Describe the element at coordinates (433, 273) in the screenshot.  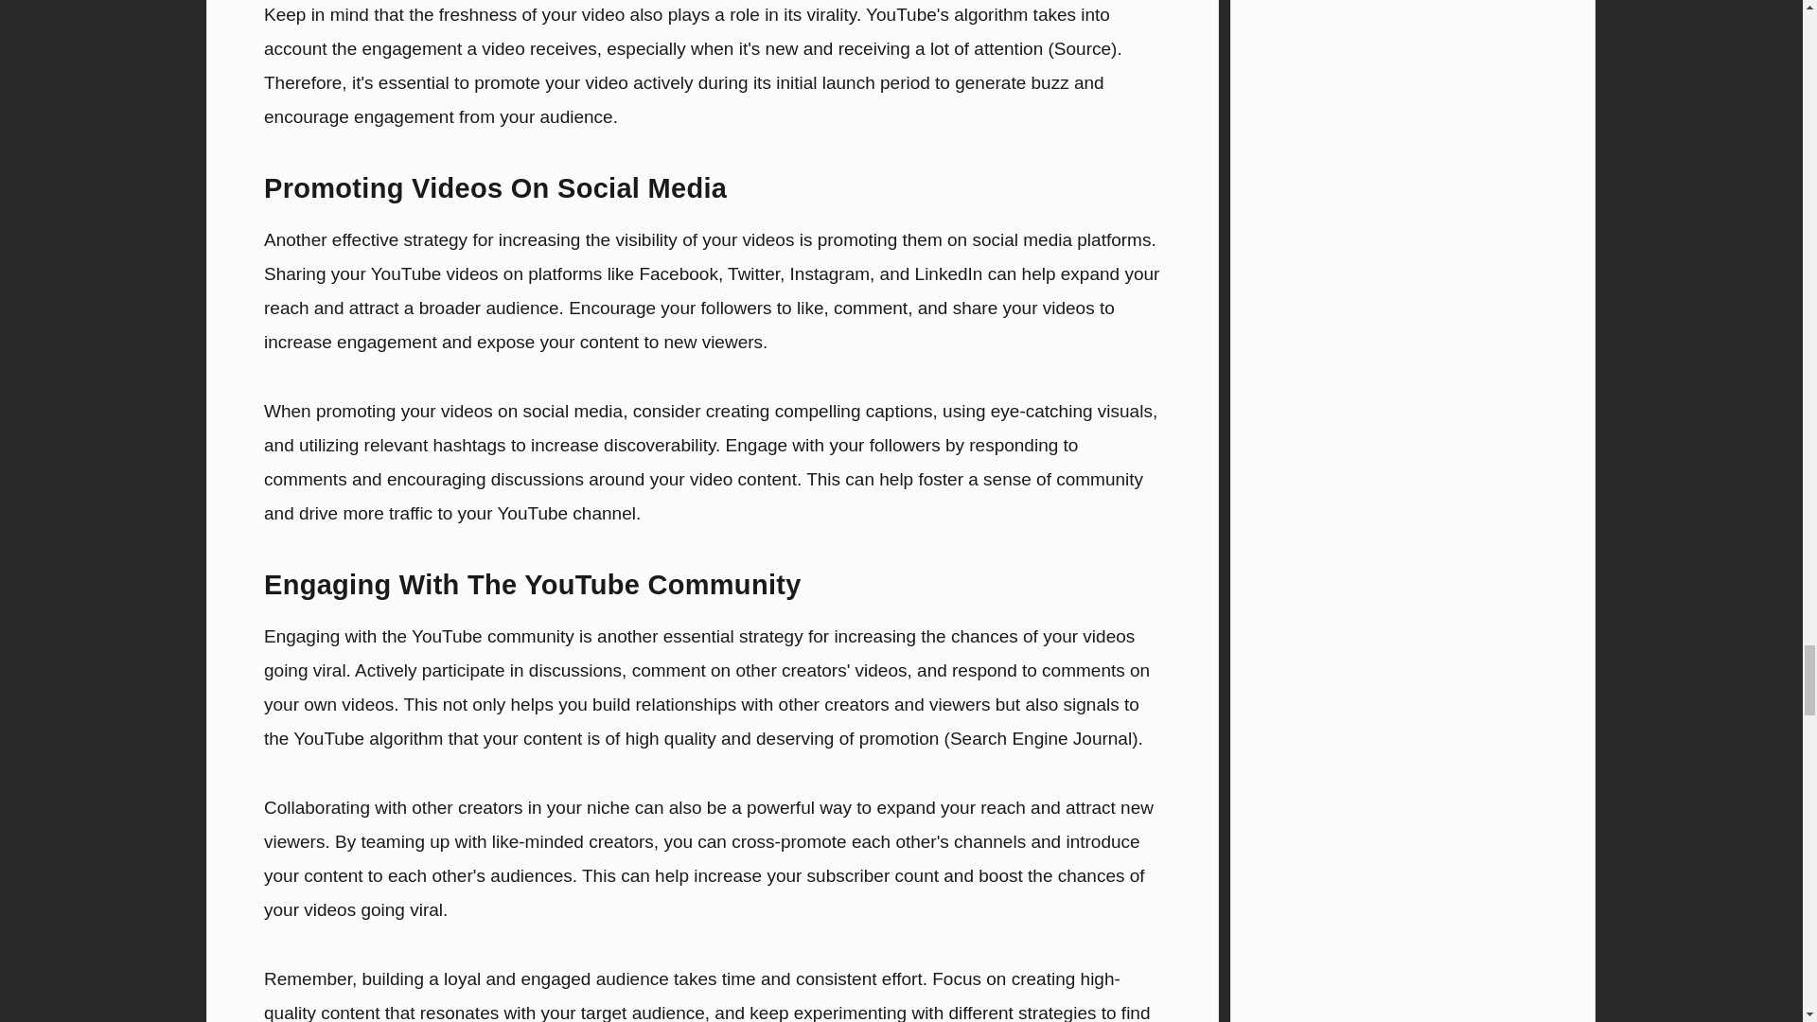
I see `YouTube videos` at that location.